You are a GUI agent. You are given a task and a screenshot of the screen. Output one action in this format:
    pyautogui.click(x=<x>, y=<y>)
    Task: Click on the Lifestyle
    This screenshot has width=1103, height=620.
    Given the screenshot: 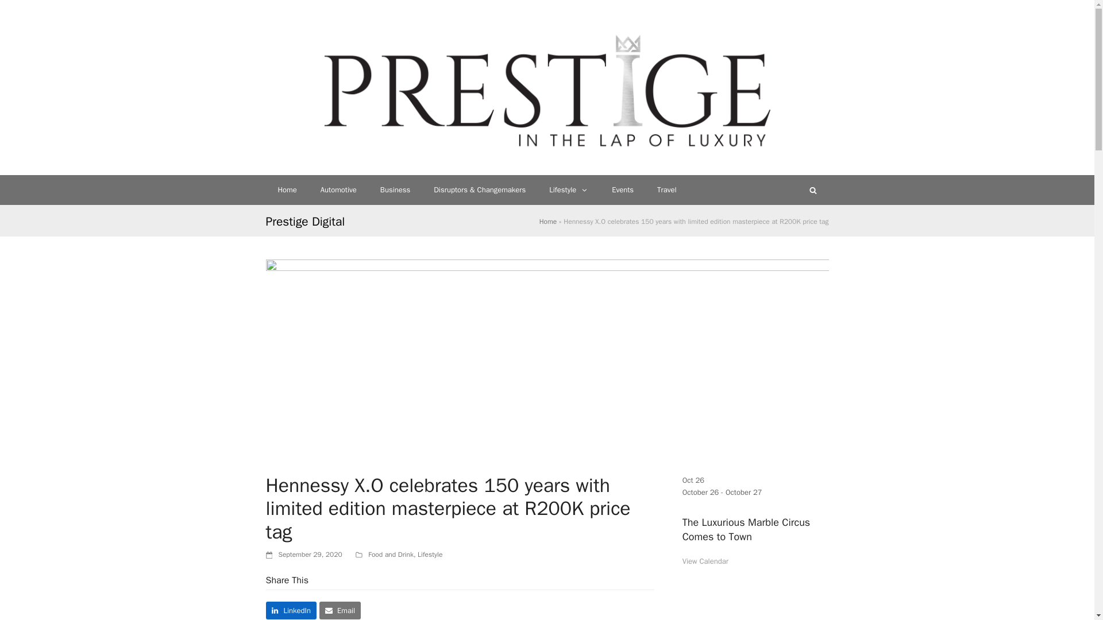 What is the action you would take?
    pyautogui.click(x=430, y=555)
    